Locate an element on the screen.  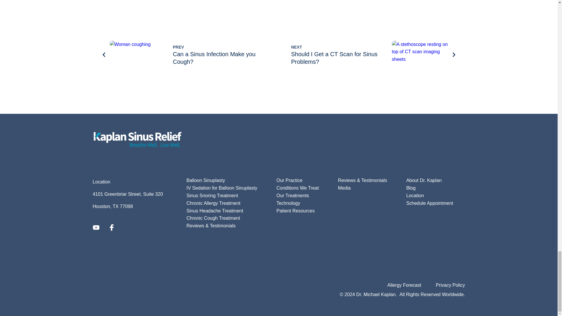
IV Sedation for Balloon Sinuplasty is located at coordinates (212, 195).